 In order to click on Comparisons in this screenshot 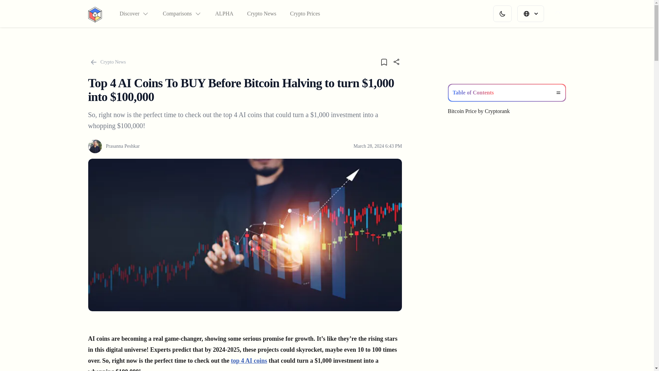, I will do `click(182, 14)`.